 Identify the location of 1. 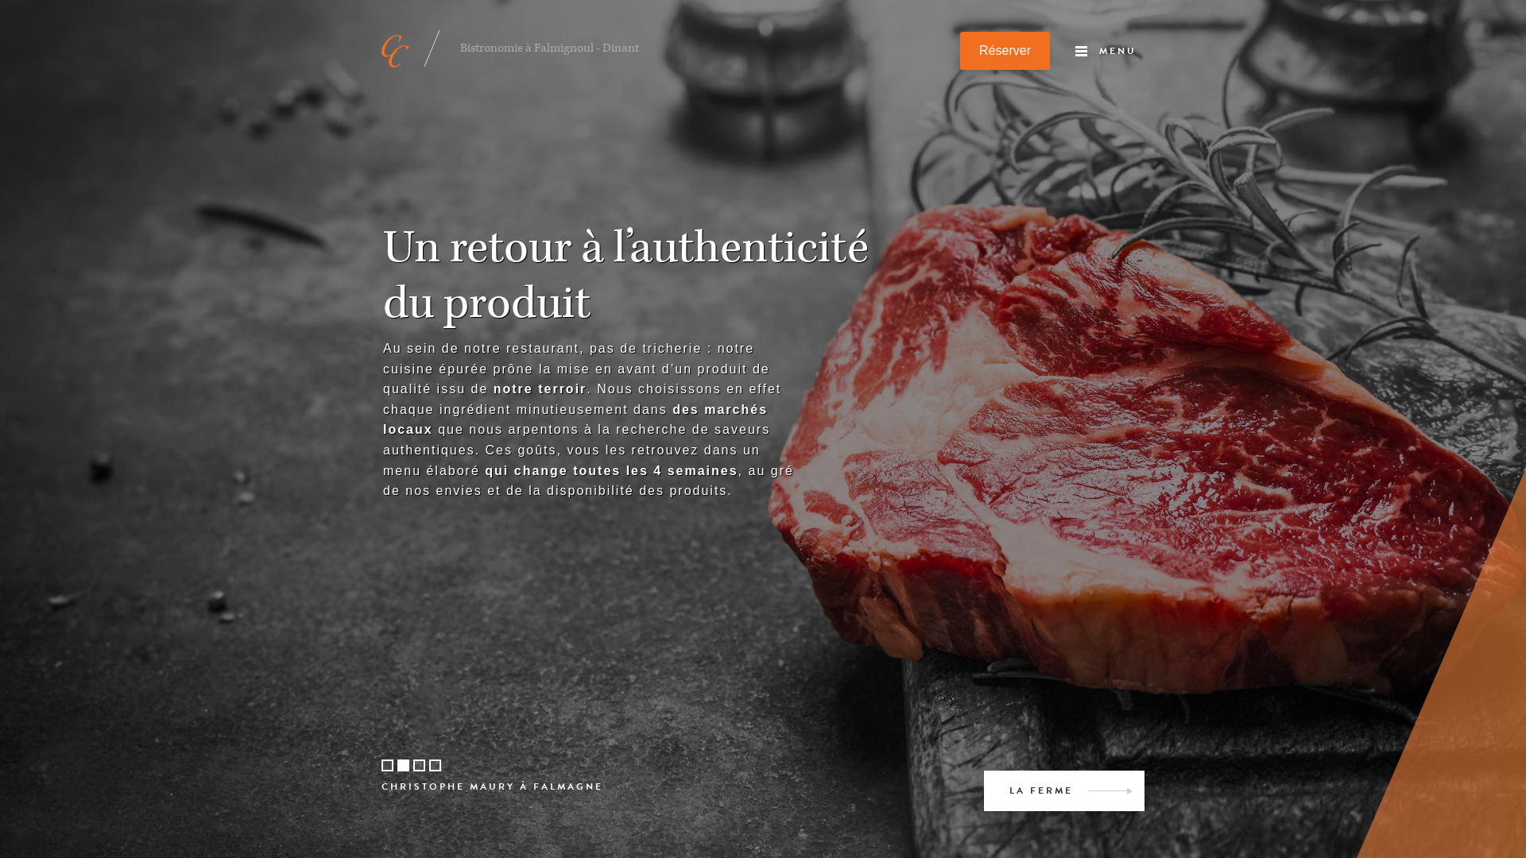
(388, 766).